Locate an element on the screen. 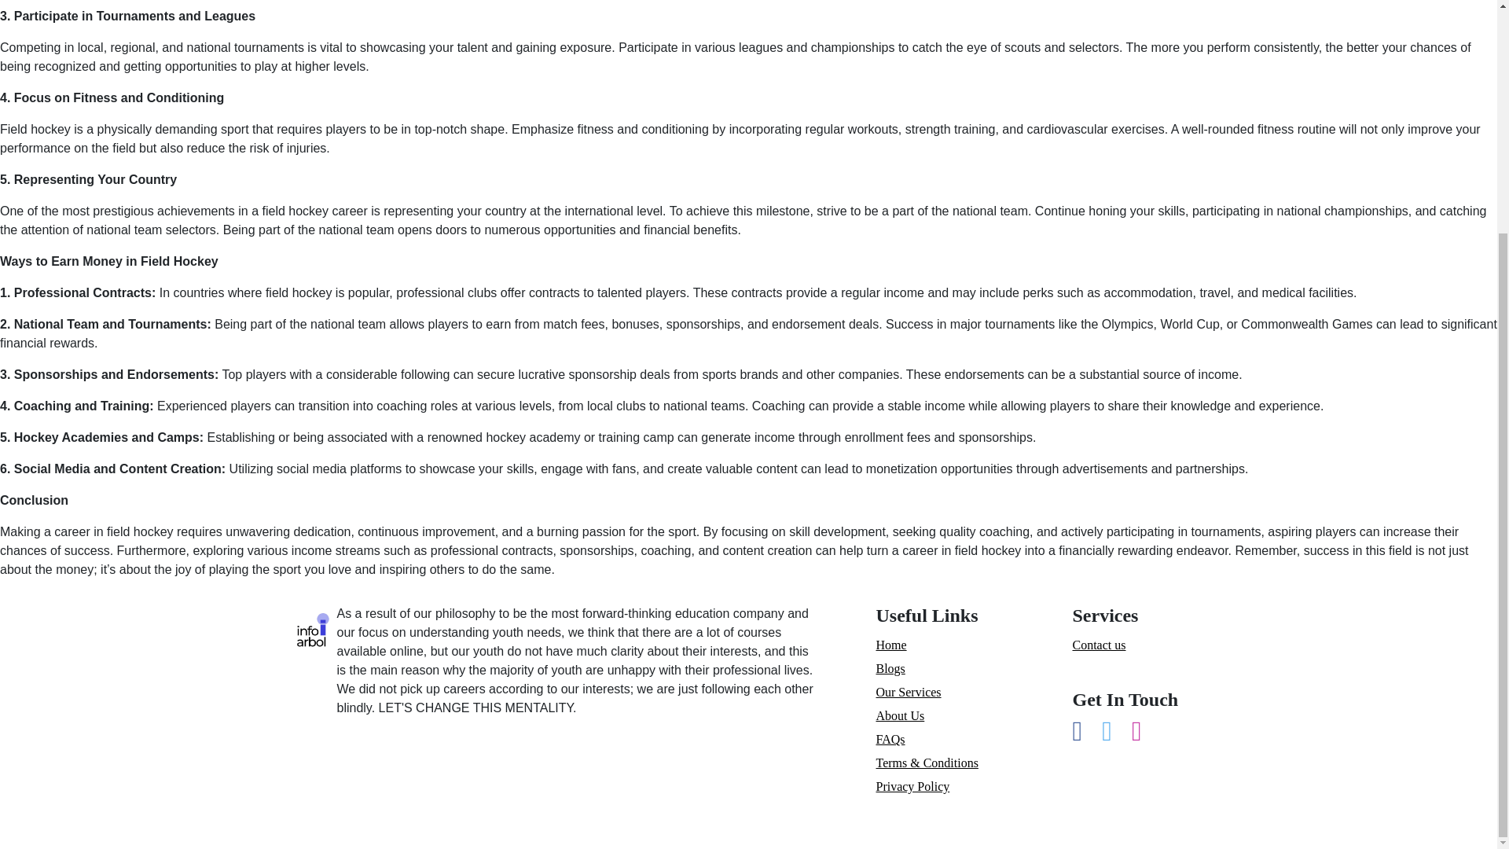 The image size is (1509, 849). Home is located at coordinates (890, 645).